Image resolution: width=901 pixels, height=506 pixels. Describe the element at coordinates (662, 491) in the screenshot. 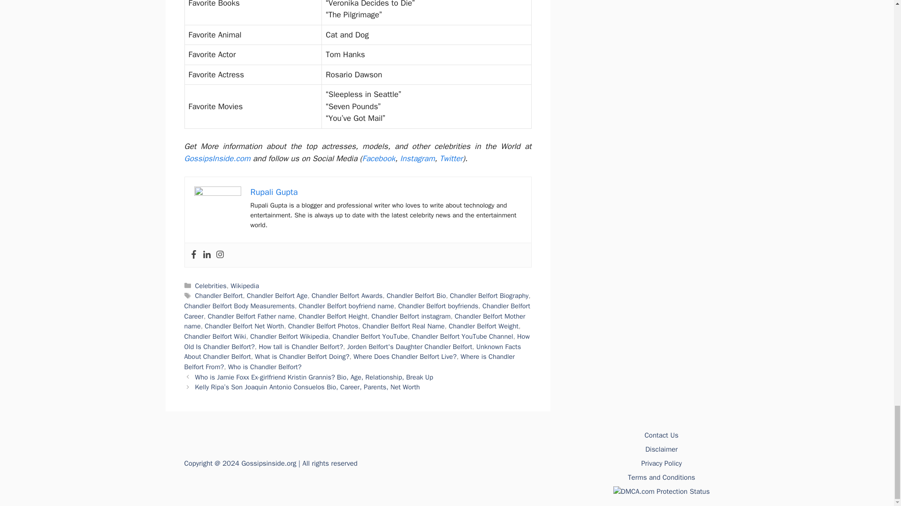

I see `DMCA.com Protection Status` at that location.